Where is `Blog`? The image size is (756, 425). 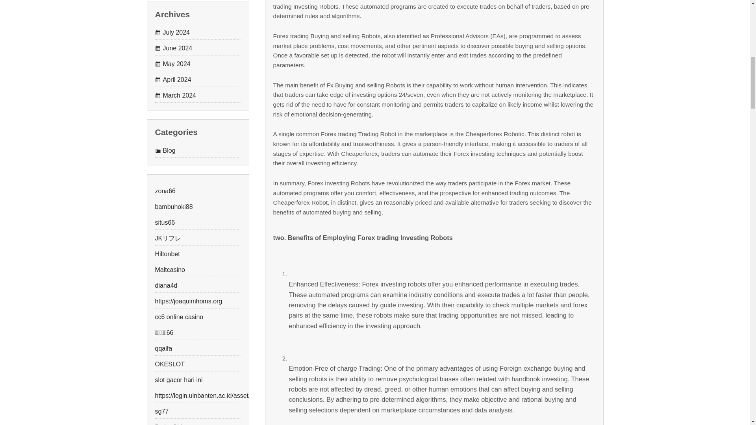 Blog is located at coordinates (165, 150).